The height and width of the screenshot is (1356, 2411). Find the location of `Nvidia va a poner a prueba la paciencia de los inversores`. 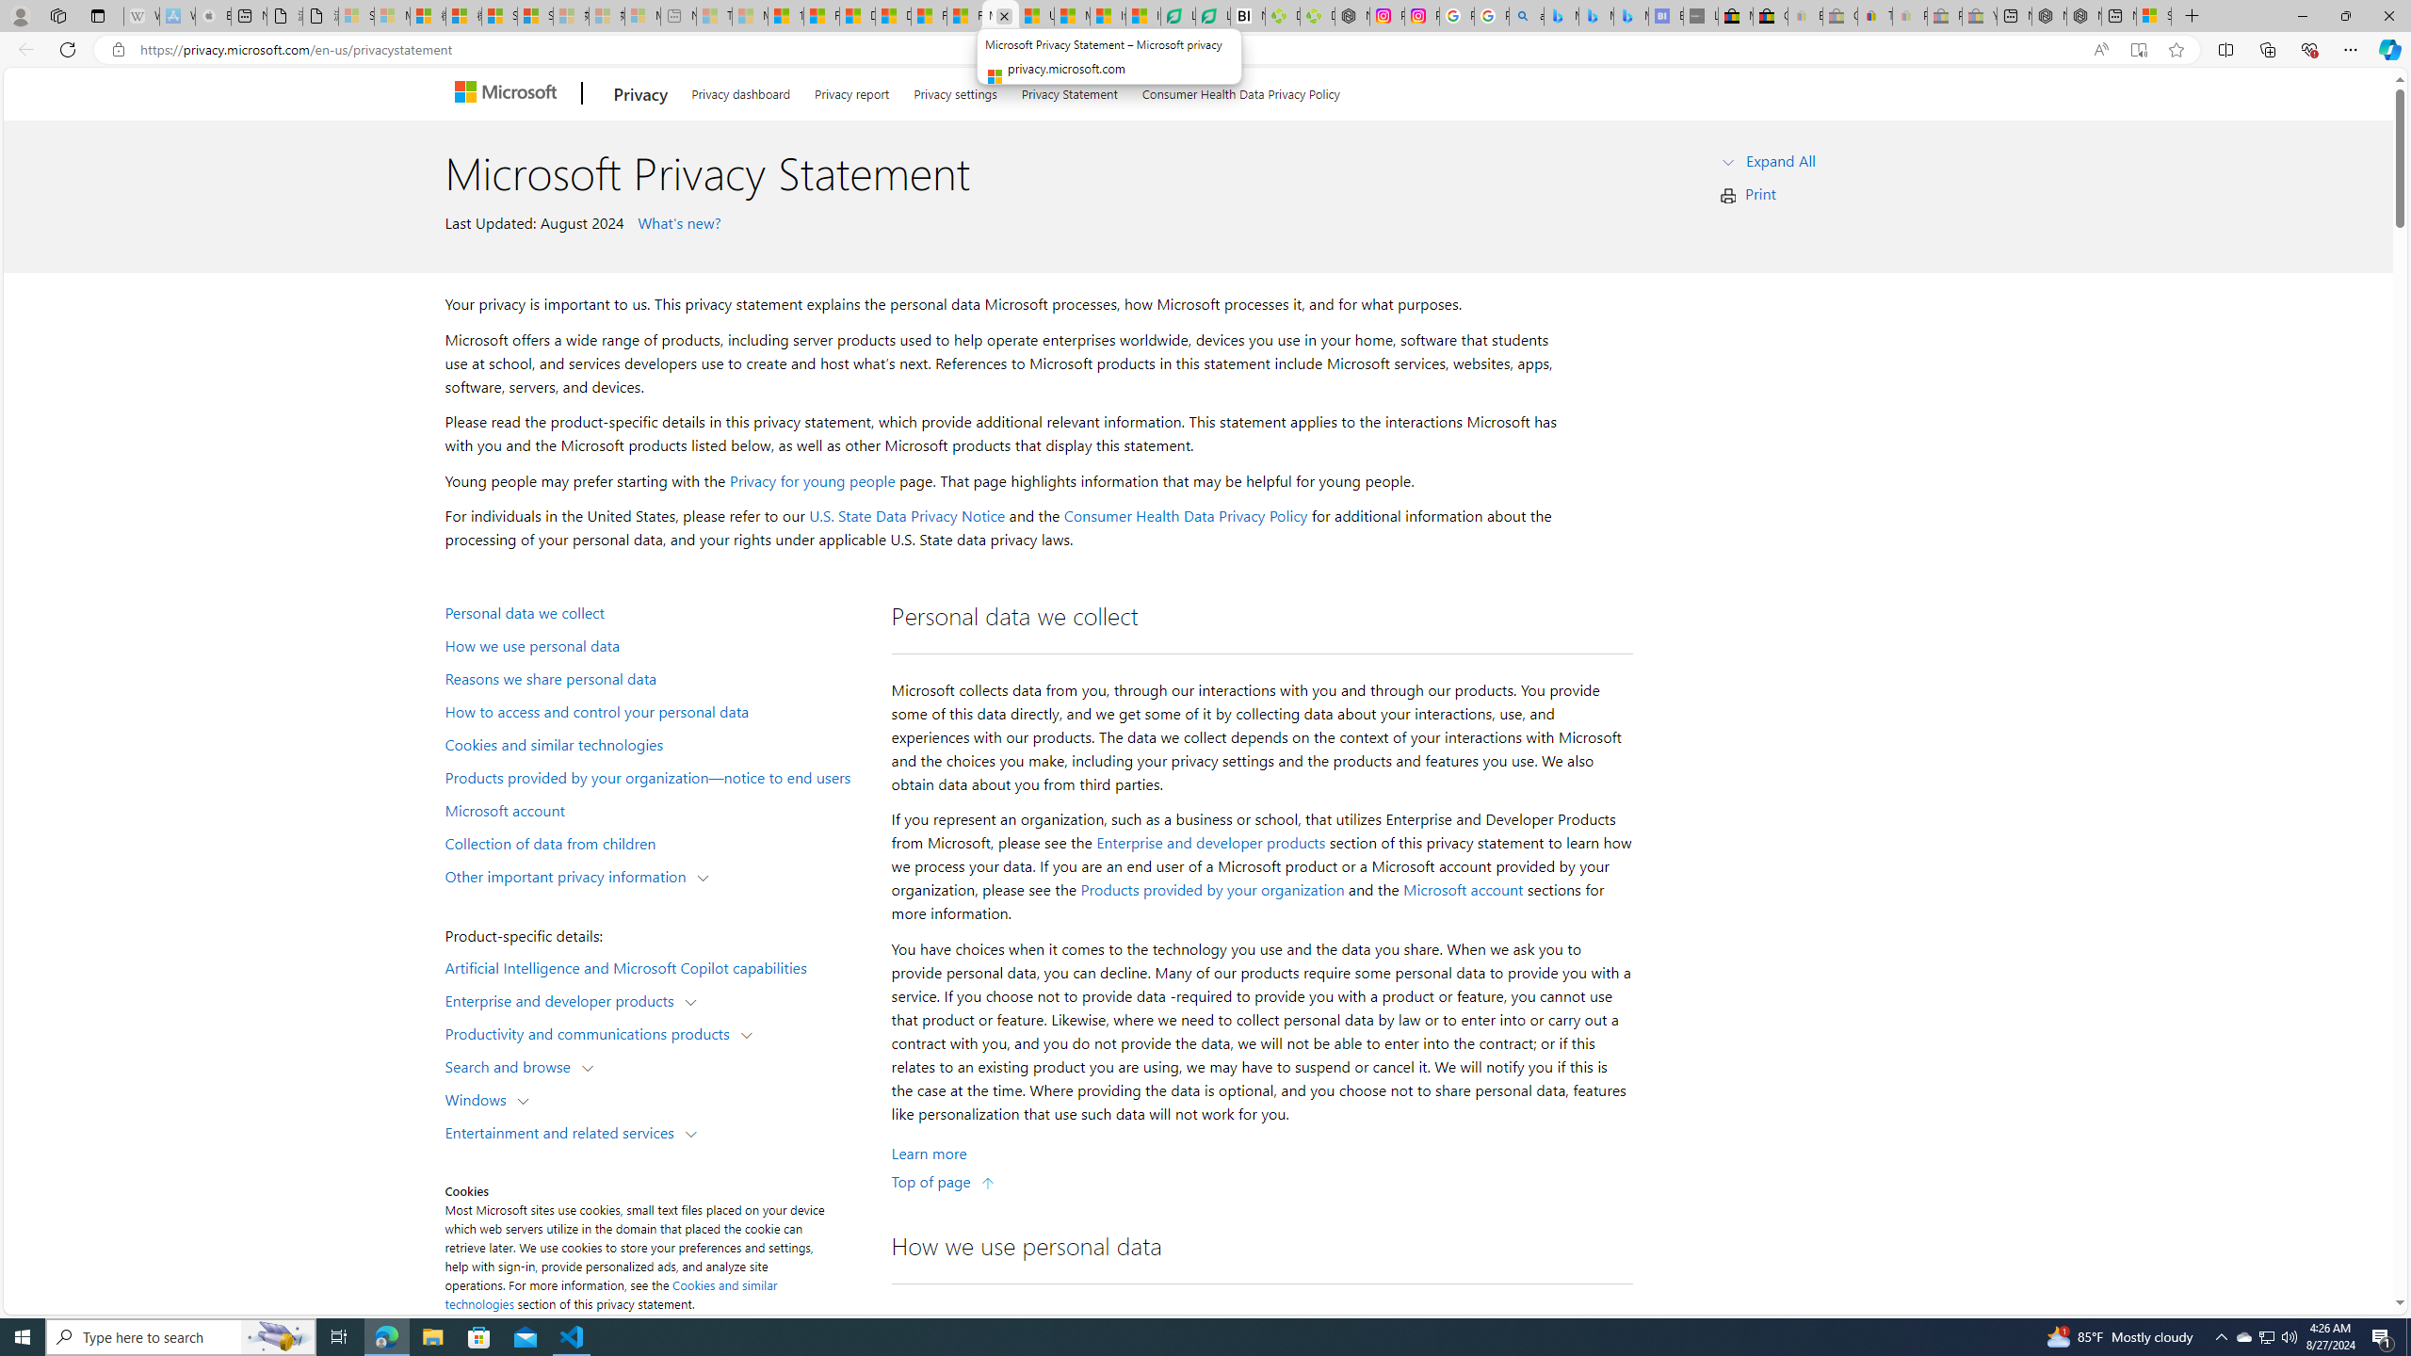

Nvidia va a poner a prueba la paciencia de los inversores is located at coordinates (1247, 16).